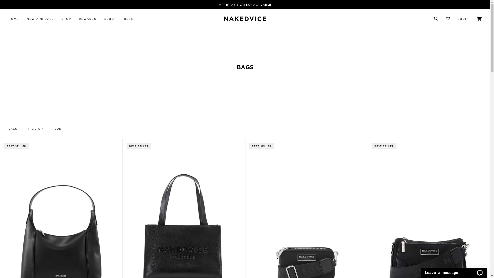 This screenshot has height=278, width=494. What do you see at coordinates (110, 19) in the screenshot?
I see `ABOUT` at bounding box center [110, 19].